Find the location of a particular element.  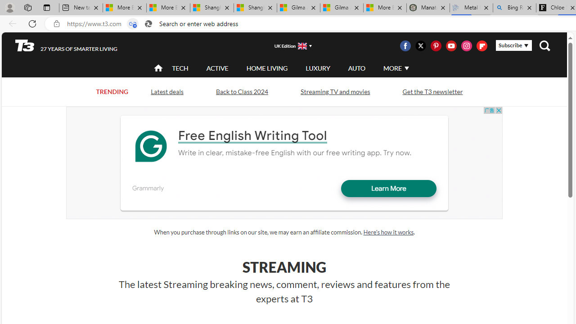

Search icon is located at coordinates (148, 24).